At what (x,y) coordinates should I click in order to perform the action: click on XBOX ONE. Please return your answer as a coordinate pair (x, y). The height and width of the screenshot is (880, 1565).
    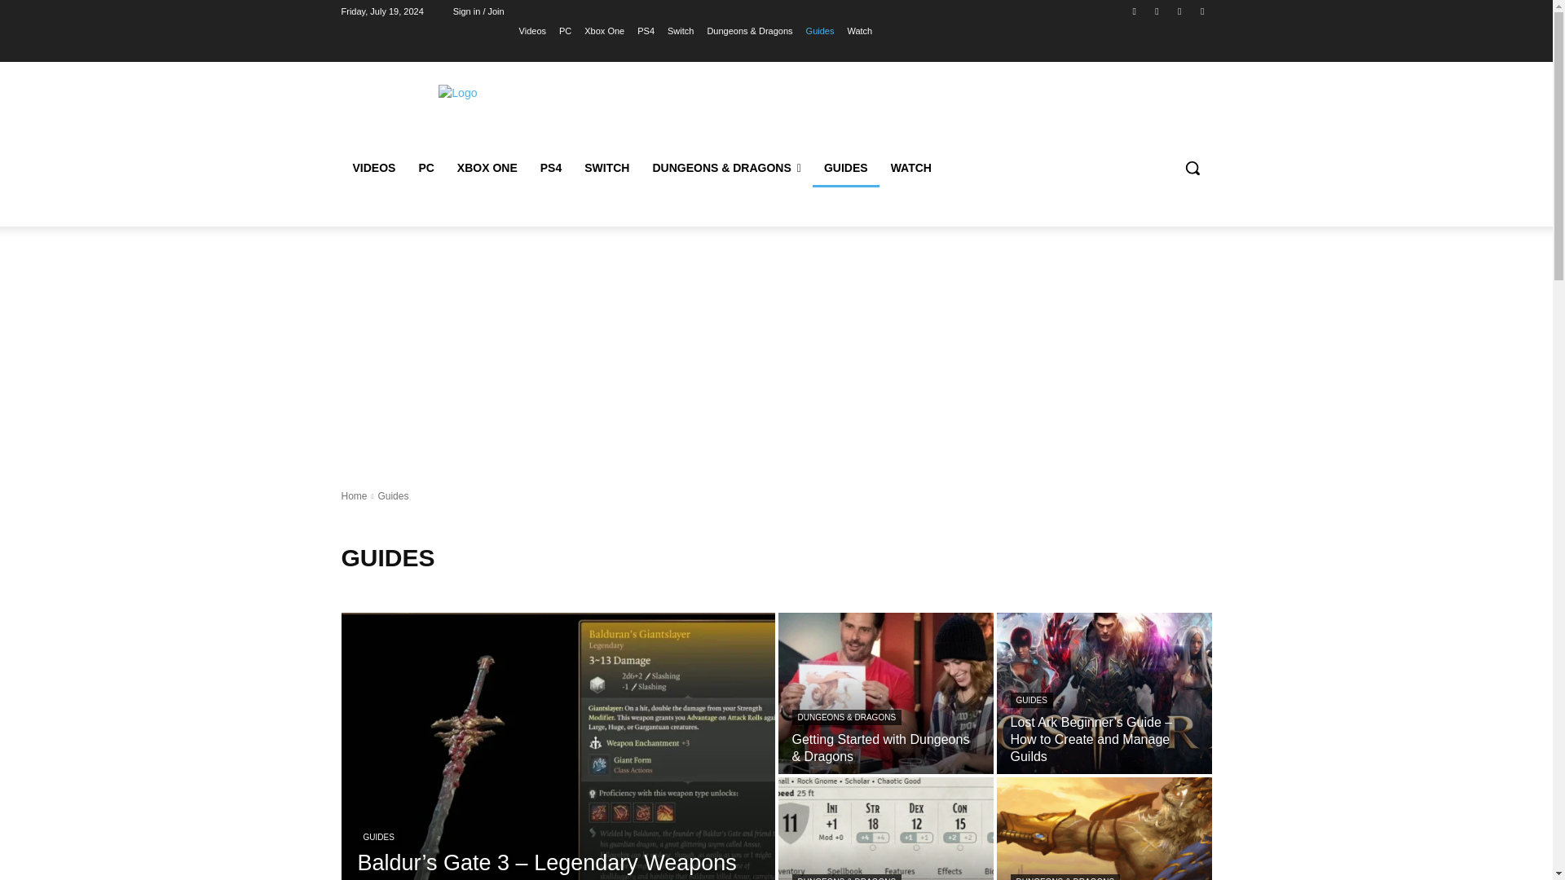
    Looking at the image, I should click on (487, 168).